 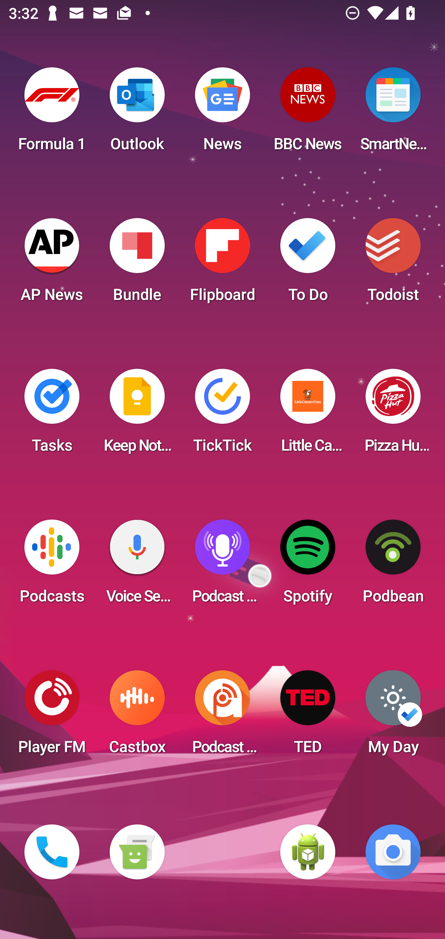 I want to click on News, so click(x=222, y=113).